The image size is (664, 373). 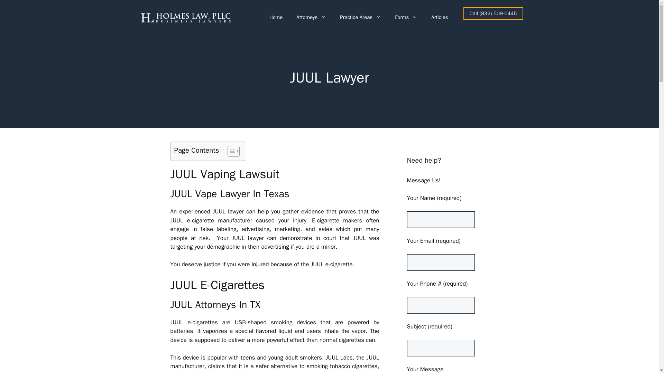 What do you see at coordinates (311, 17) in the screenshot?
I see `Attorneys` at bounding box center [311, 17].